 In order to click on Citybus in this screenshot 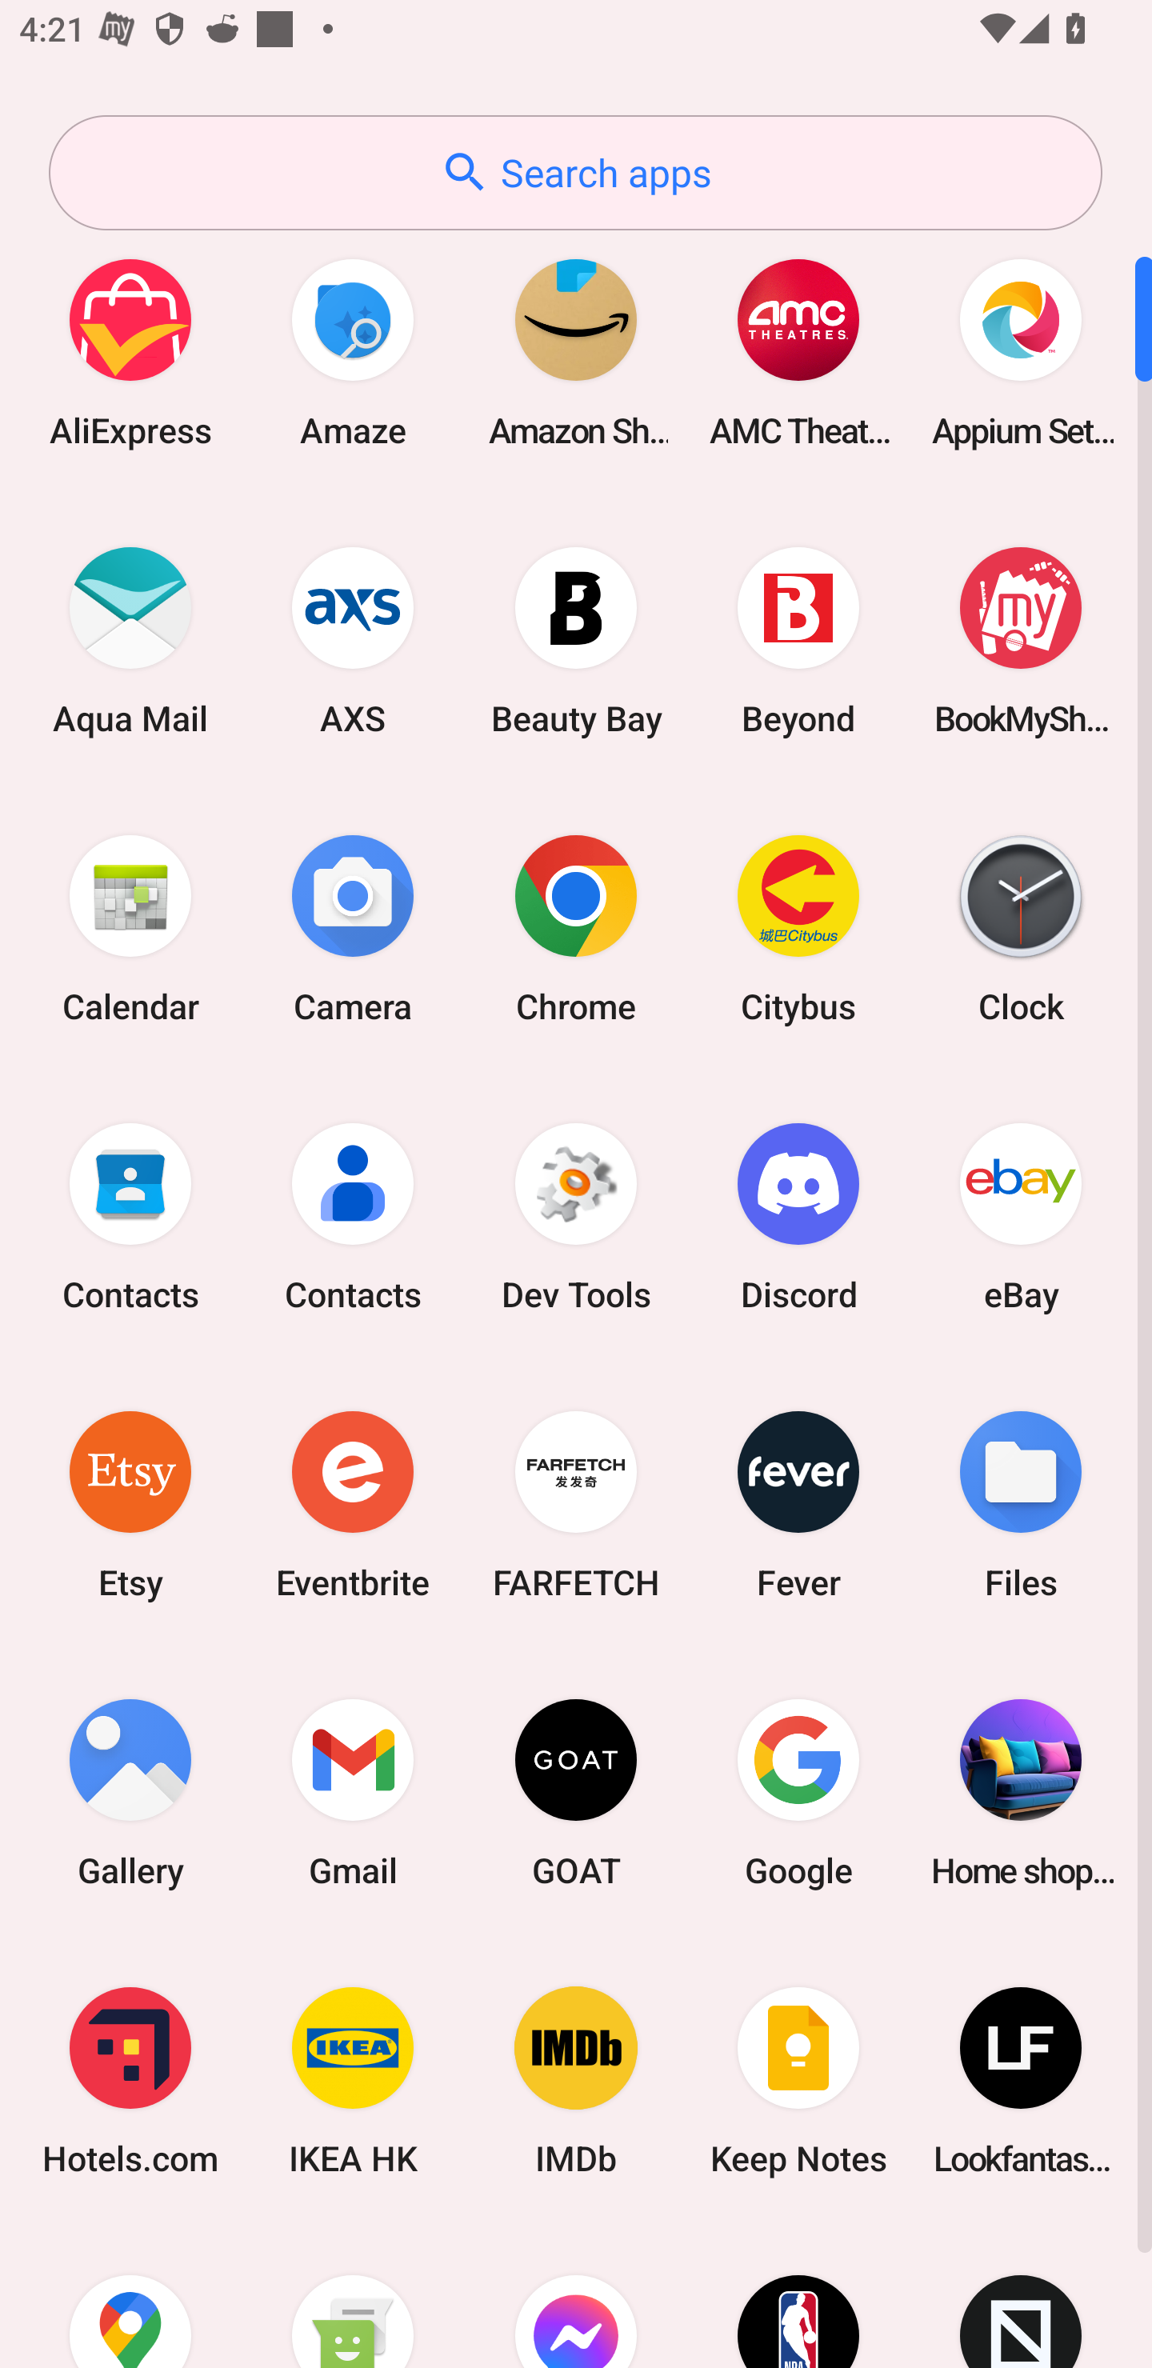, I will do `click(798, 928)`.